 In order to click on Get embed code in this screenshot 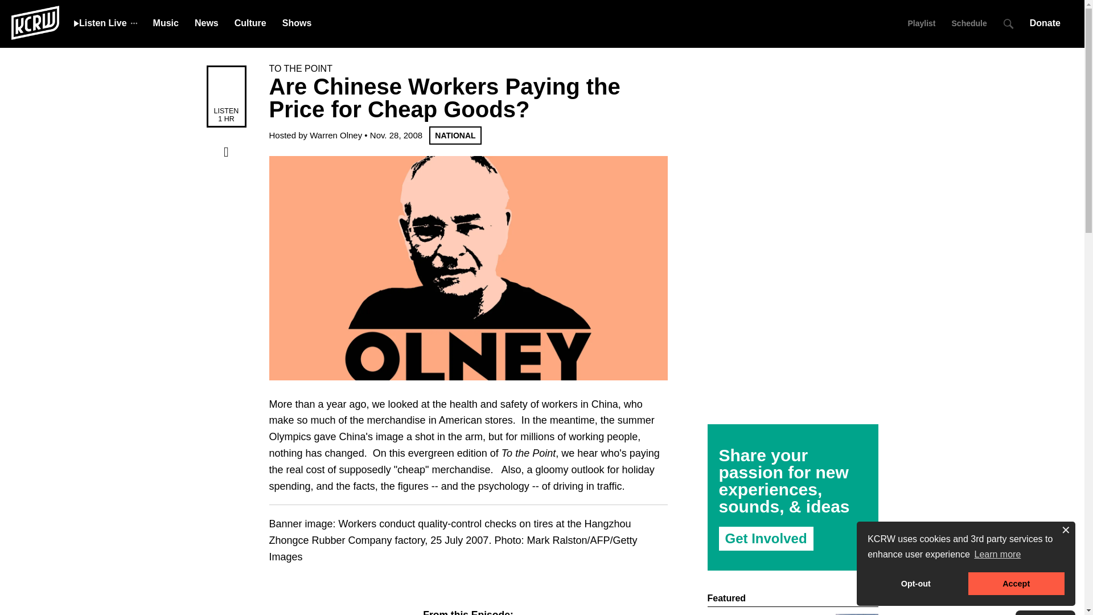, I will do `click(226, 222)`.